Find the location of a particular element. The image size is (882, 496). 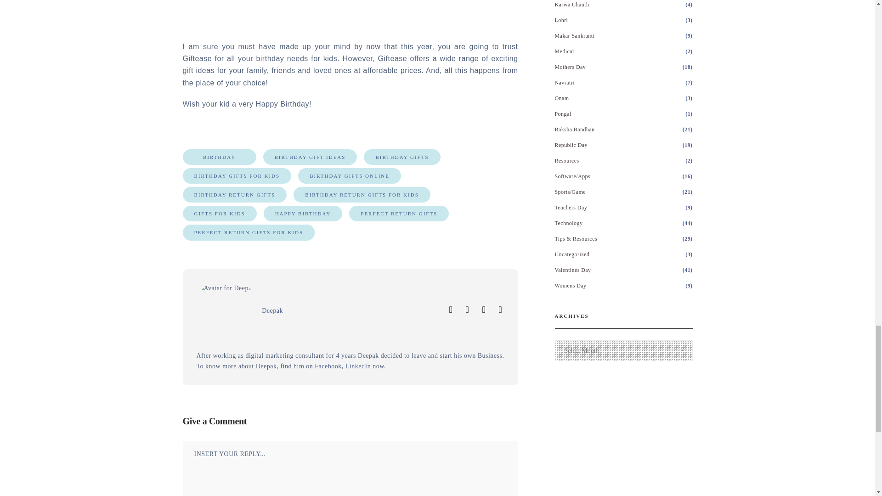

BIRTHDAY GIFTS ONLINE is located at coordinates (349, 175).